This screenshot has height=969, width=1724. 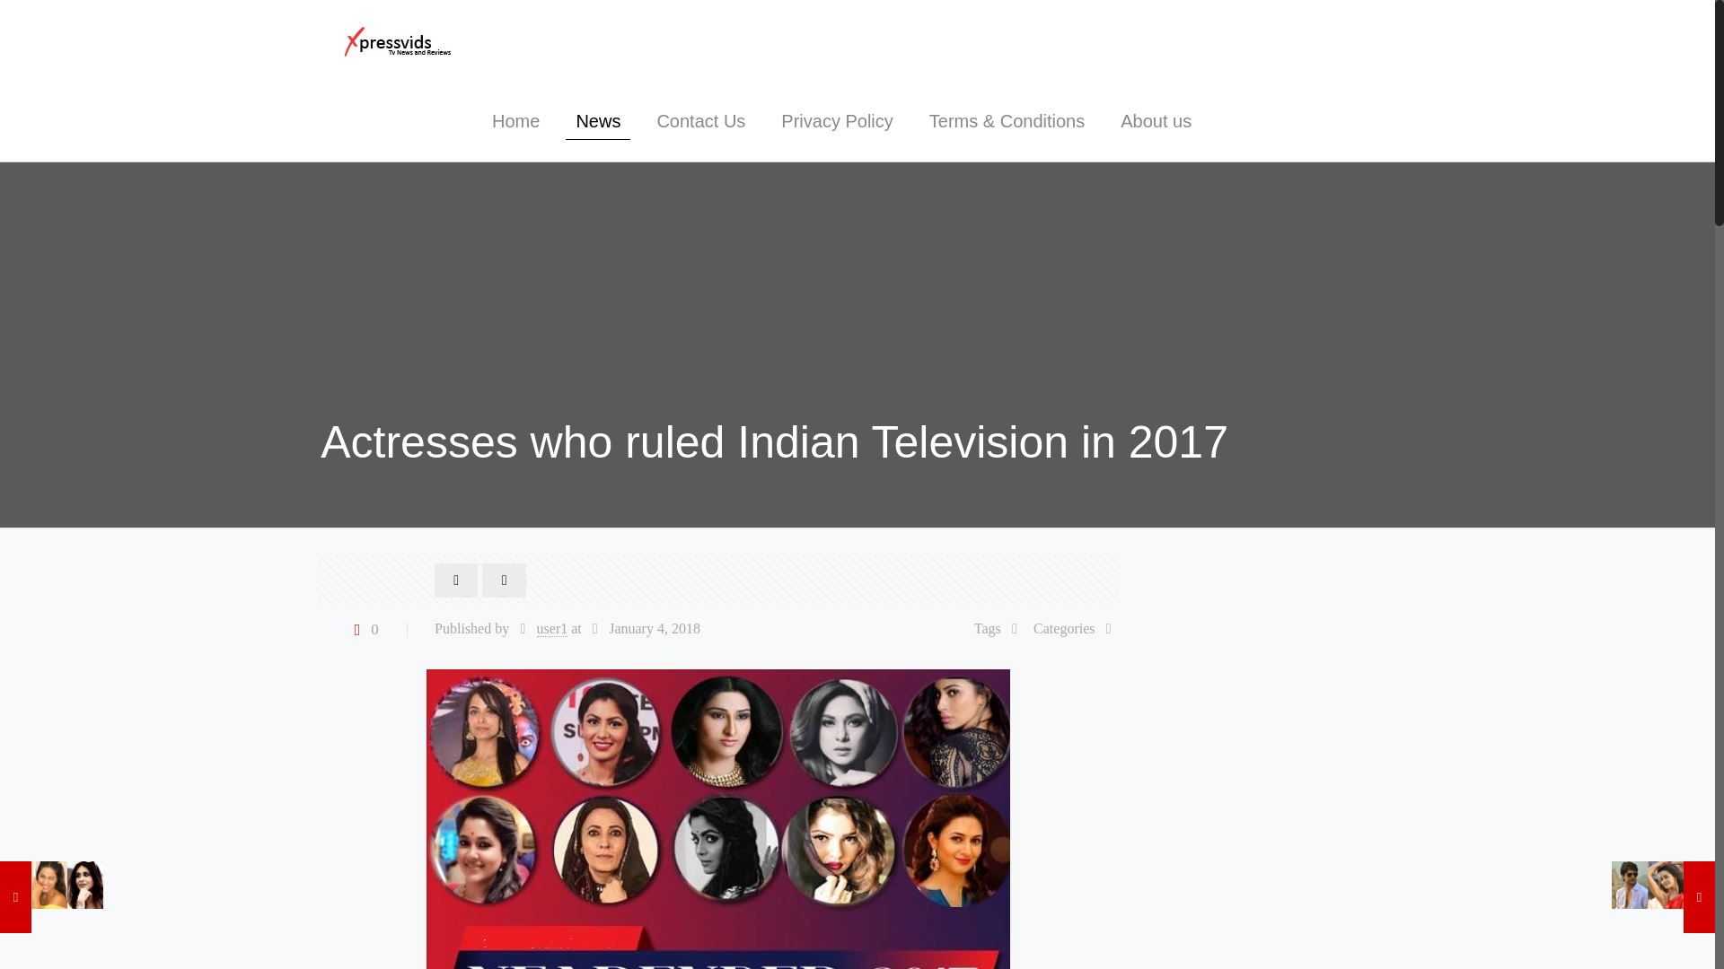 What do you see at coordinates (552, 628) in the screenshot?
I see `user1` at bounding box center [552, 628].